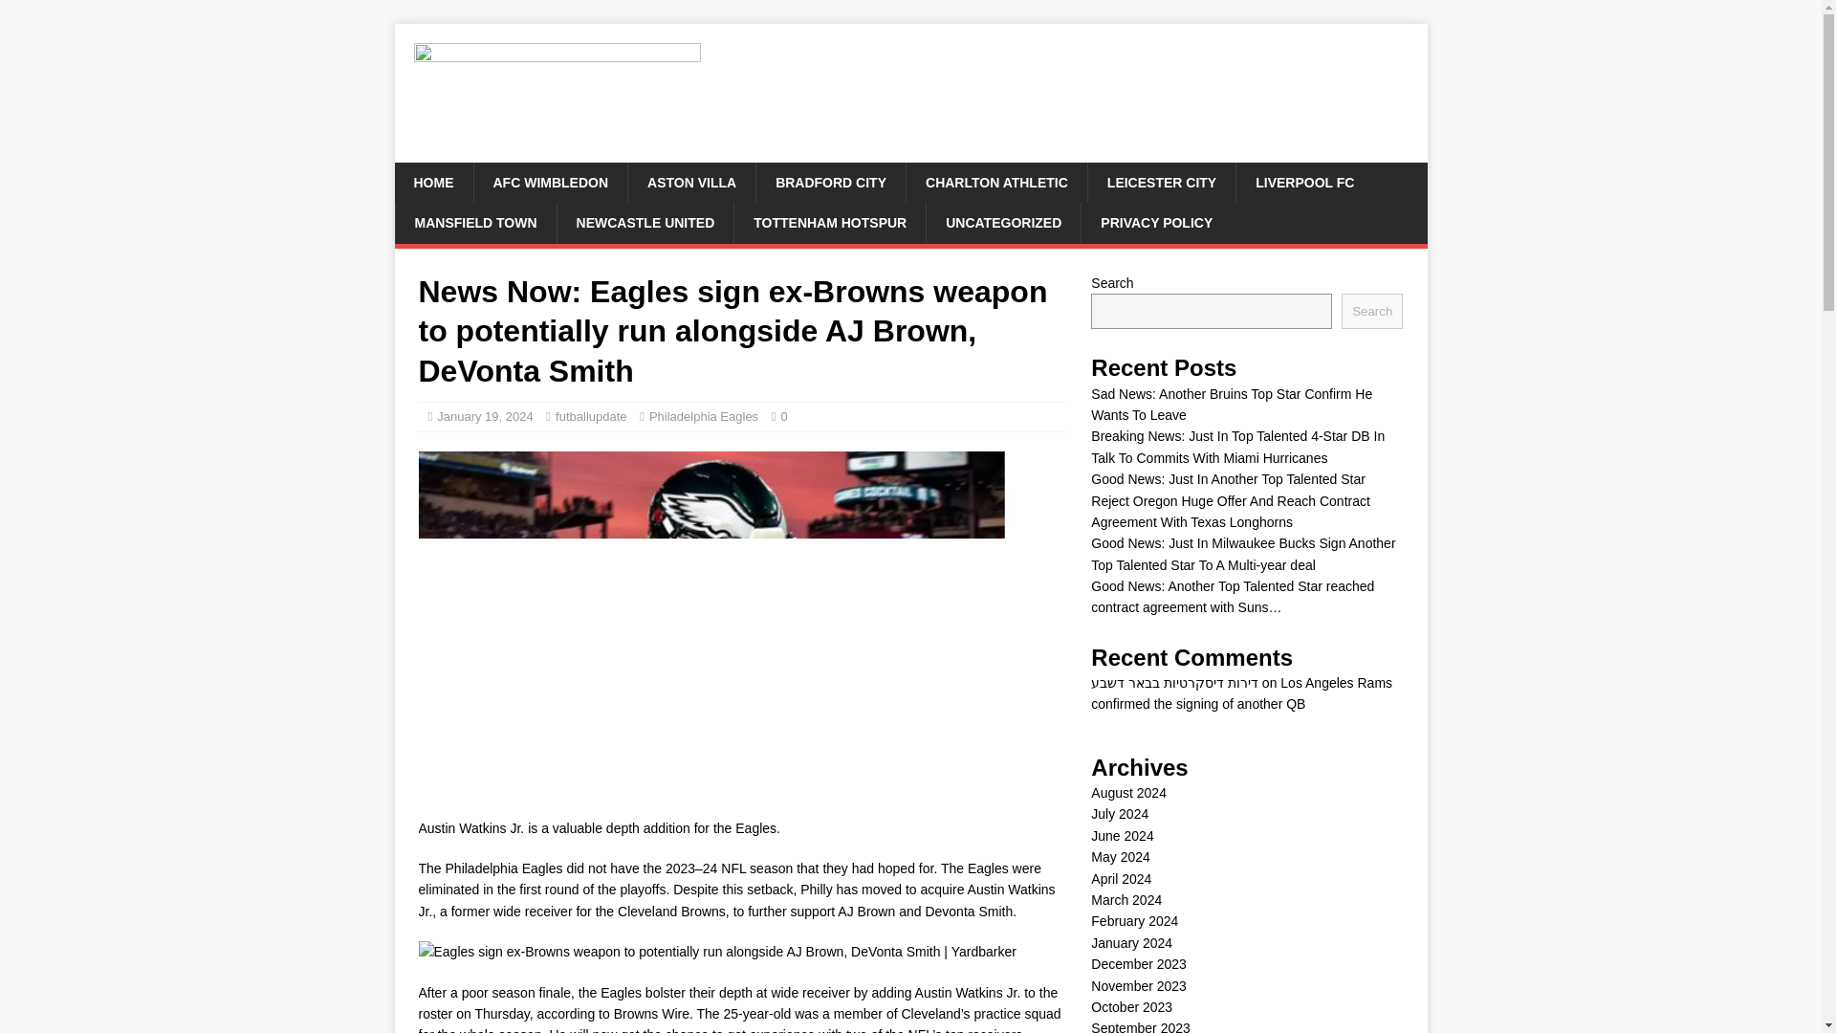 Image resolution: width=1836 pixels, height=1033 pixels. I want to click on LEICESTER CITY, so click(1161, 182).